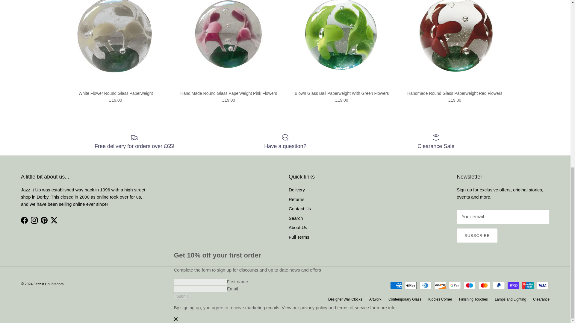  I want to click on Jazz It Up Interiors on Twitter, so click(54, 220).